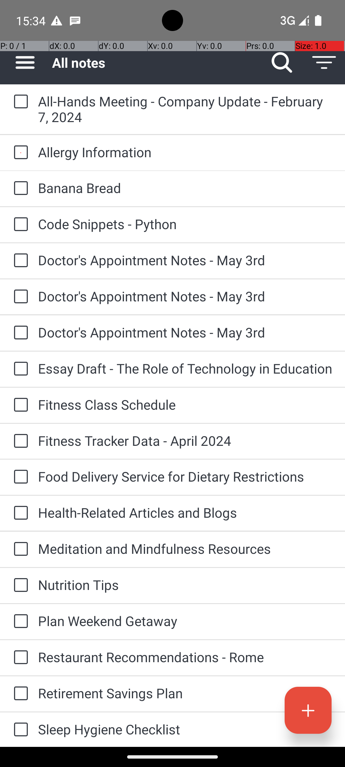 Image resolution: width=345 pixels, height=767 pixels. What do you see at coordinates (185, 405) in the screenshot?
I see `Fitness Class Schedule` at bounding box center [185, 405].